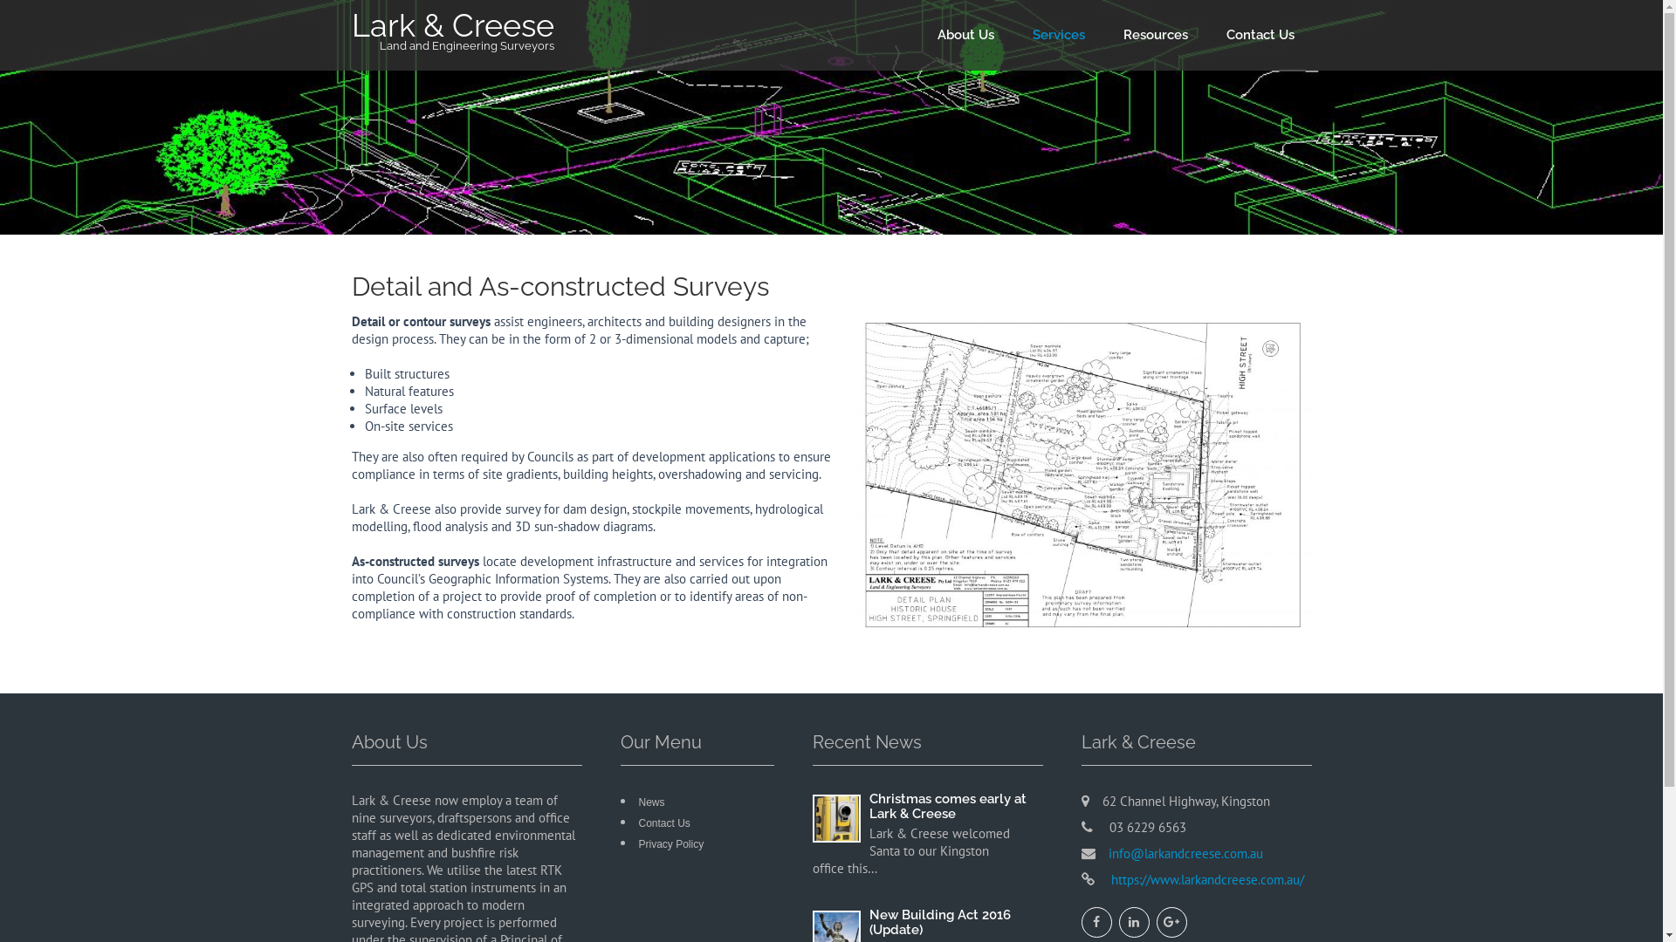  Describe the element at coordinates (1205, 879) in the screenshot. I see `https://www.larkandcreese.com.au/` at that location.